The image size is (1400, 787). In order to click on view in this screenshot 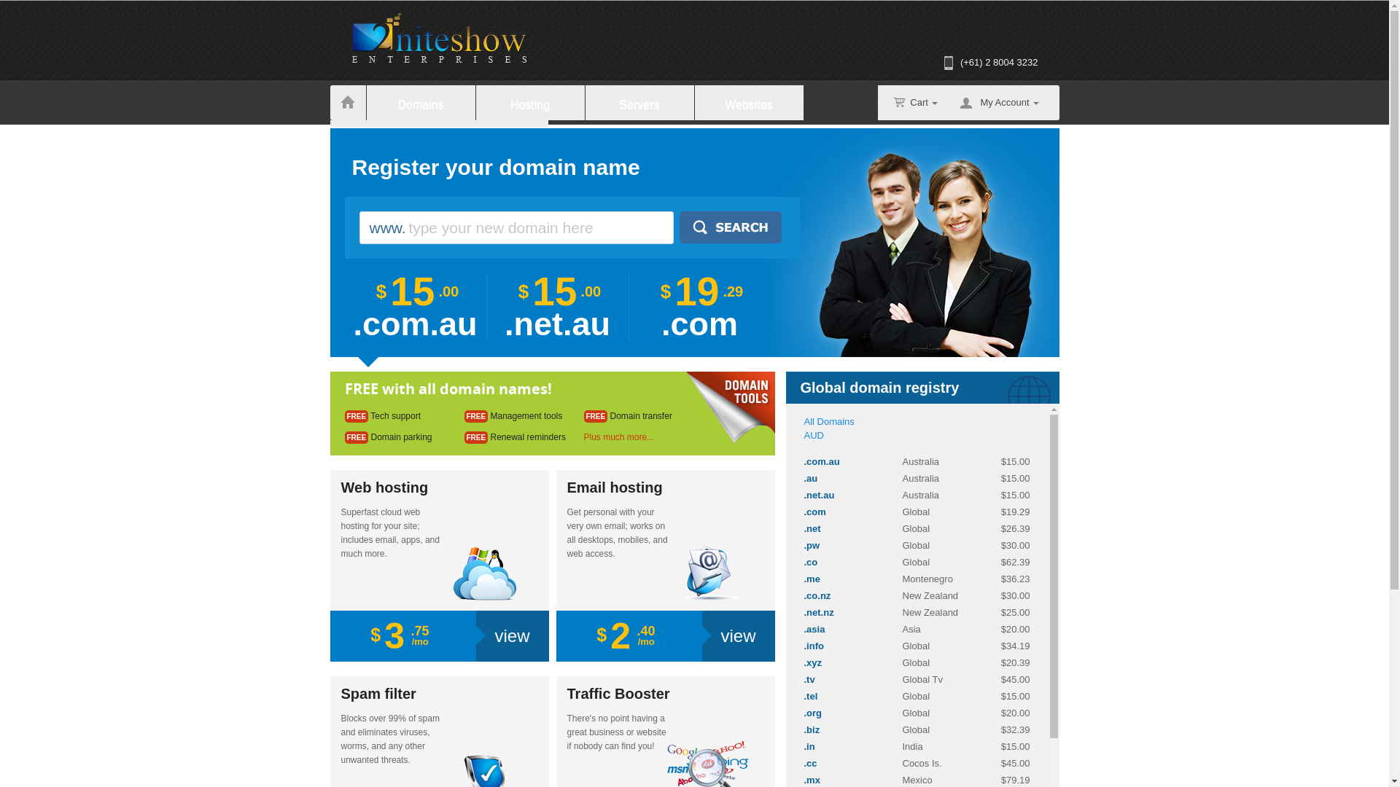, I will do `click(738, 636)`.